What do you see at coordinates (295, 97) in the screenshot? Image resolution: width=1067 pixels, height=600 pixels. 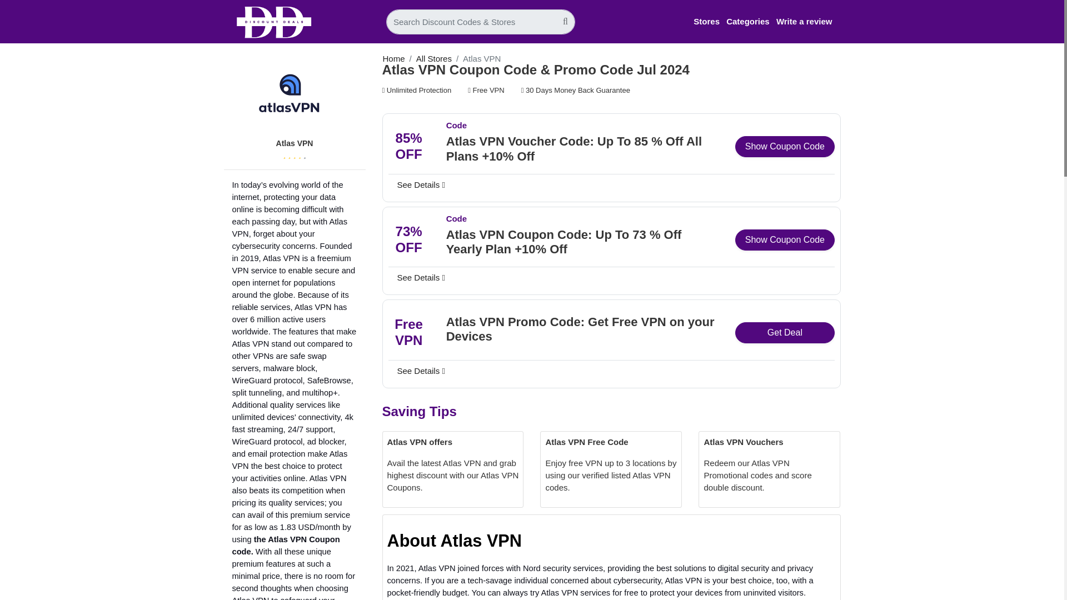 I see `Atlas VPN Coupons` at bounding box center [295, 97].